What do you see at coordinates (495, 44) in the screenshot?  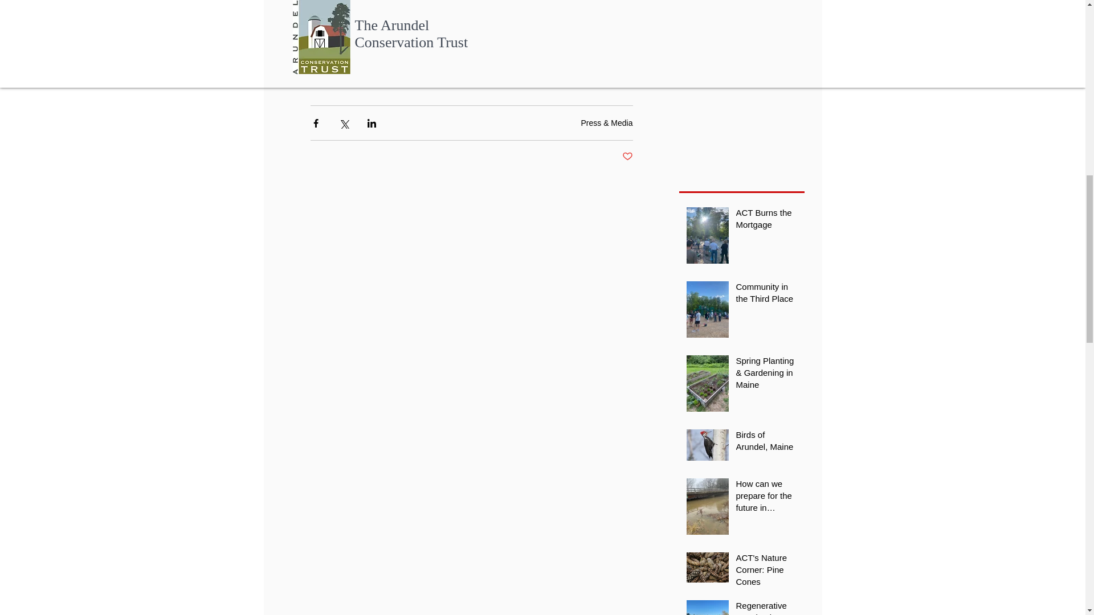 I see `here` at bounding box center [495, 44].